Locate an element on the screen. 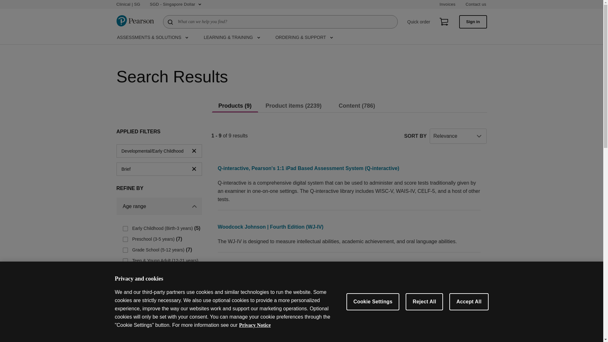  English is located at coordinates (125, 334).